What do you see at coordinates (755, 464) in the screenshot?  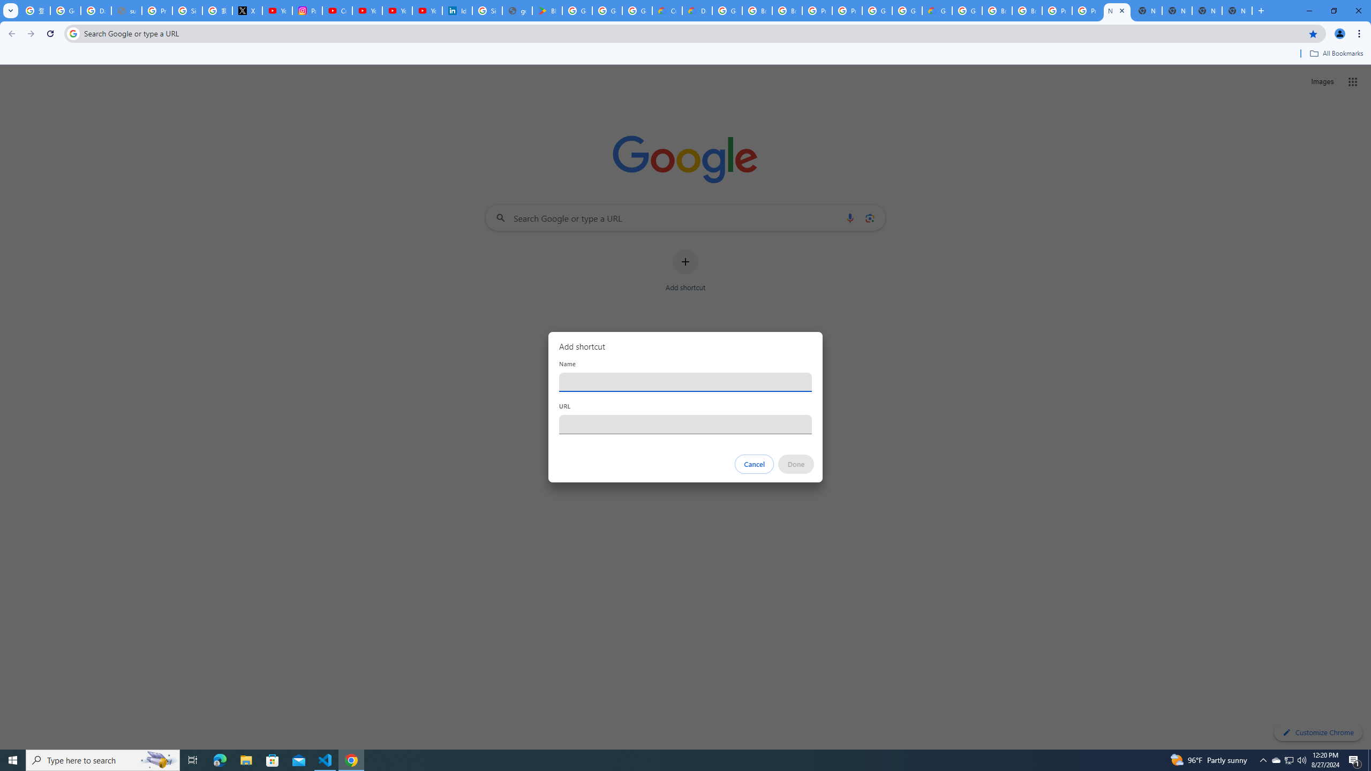 I see `Cancel` at bounding box center [755, 464].